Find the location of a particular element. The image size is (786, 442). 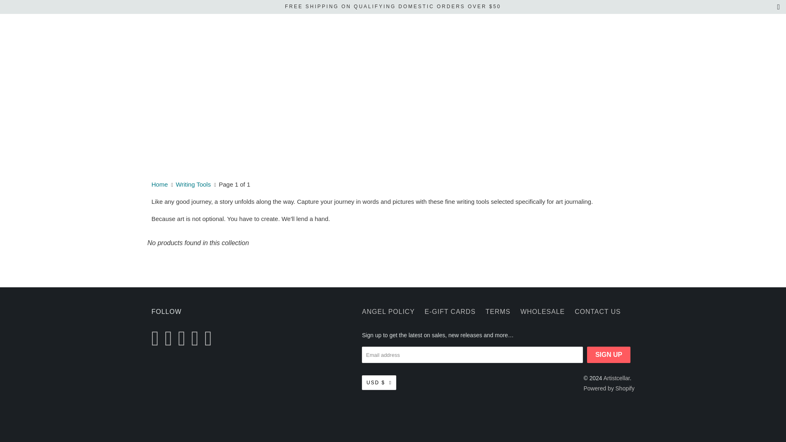

Artistcellar on Twitter is located at coordinates (157, 338).